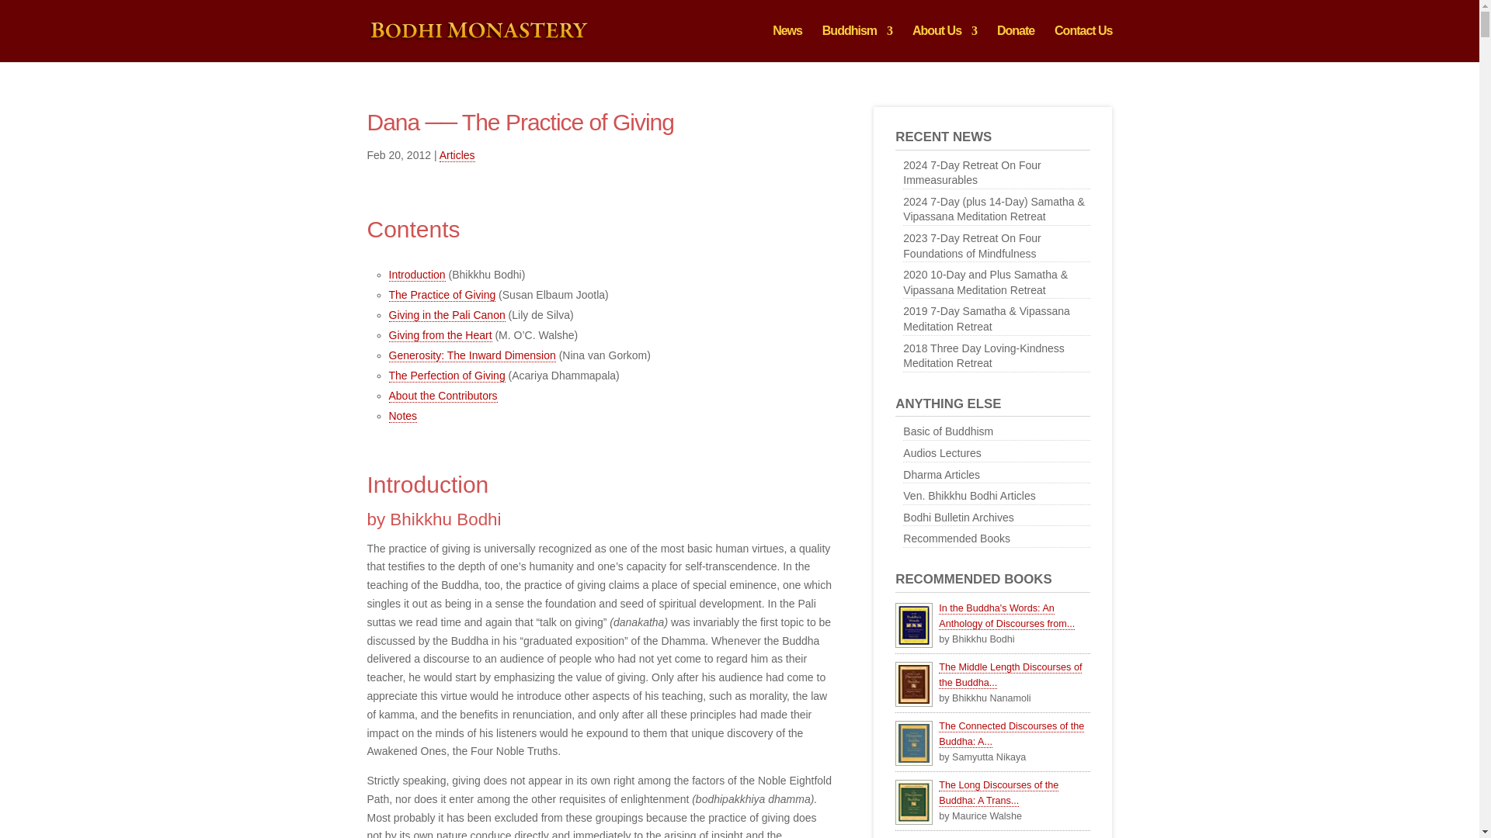 The height and width of the screenshot is (838, 1491). Describe the element at coordinates (944, 43) in the screenshot. I see `About Us` at that location.